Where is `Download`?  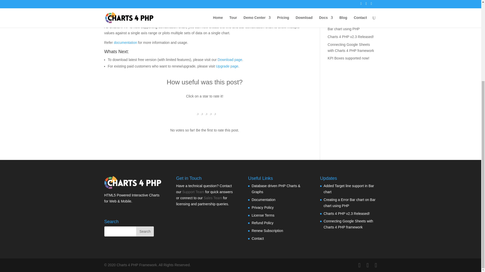 Download is located at coordinates (230, 59).